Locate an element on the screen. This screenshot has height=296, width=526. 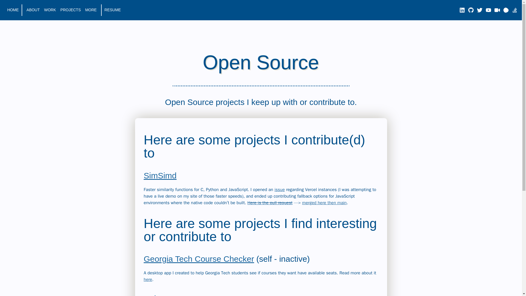
issue is located at coordinates (280, 190).